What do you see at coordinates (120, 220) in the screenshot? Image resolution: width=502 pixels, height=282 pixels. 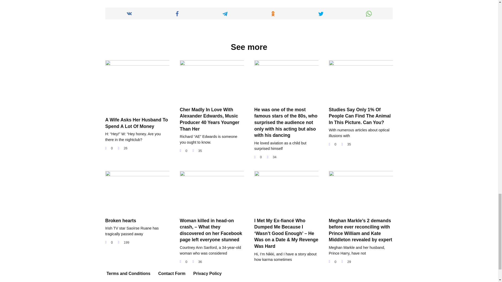 I see `Broken hearts` at bounding box center [120, 220].